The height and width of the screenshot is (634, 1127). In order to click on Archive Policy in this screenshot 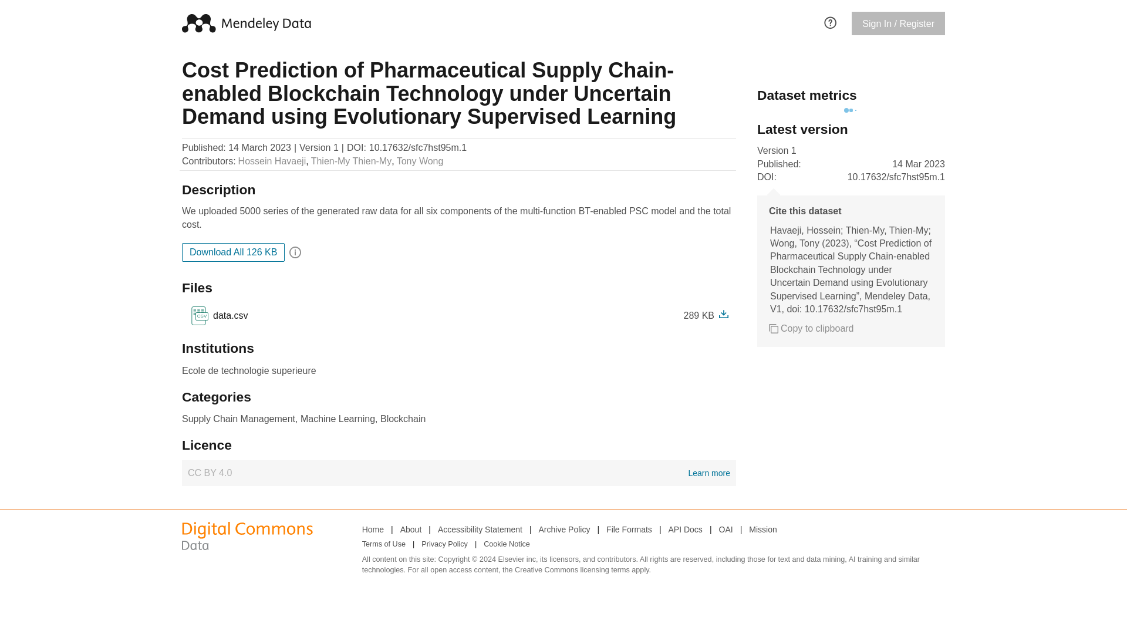, I will do `click(565, 529)`.